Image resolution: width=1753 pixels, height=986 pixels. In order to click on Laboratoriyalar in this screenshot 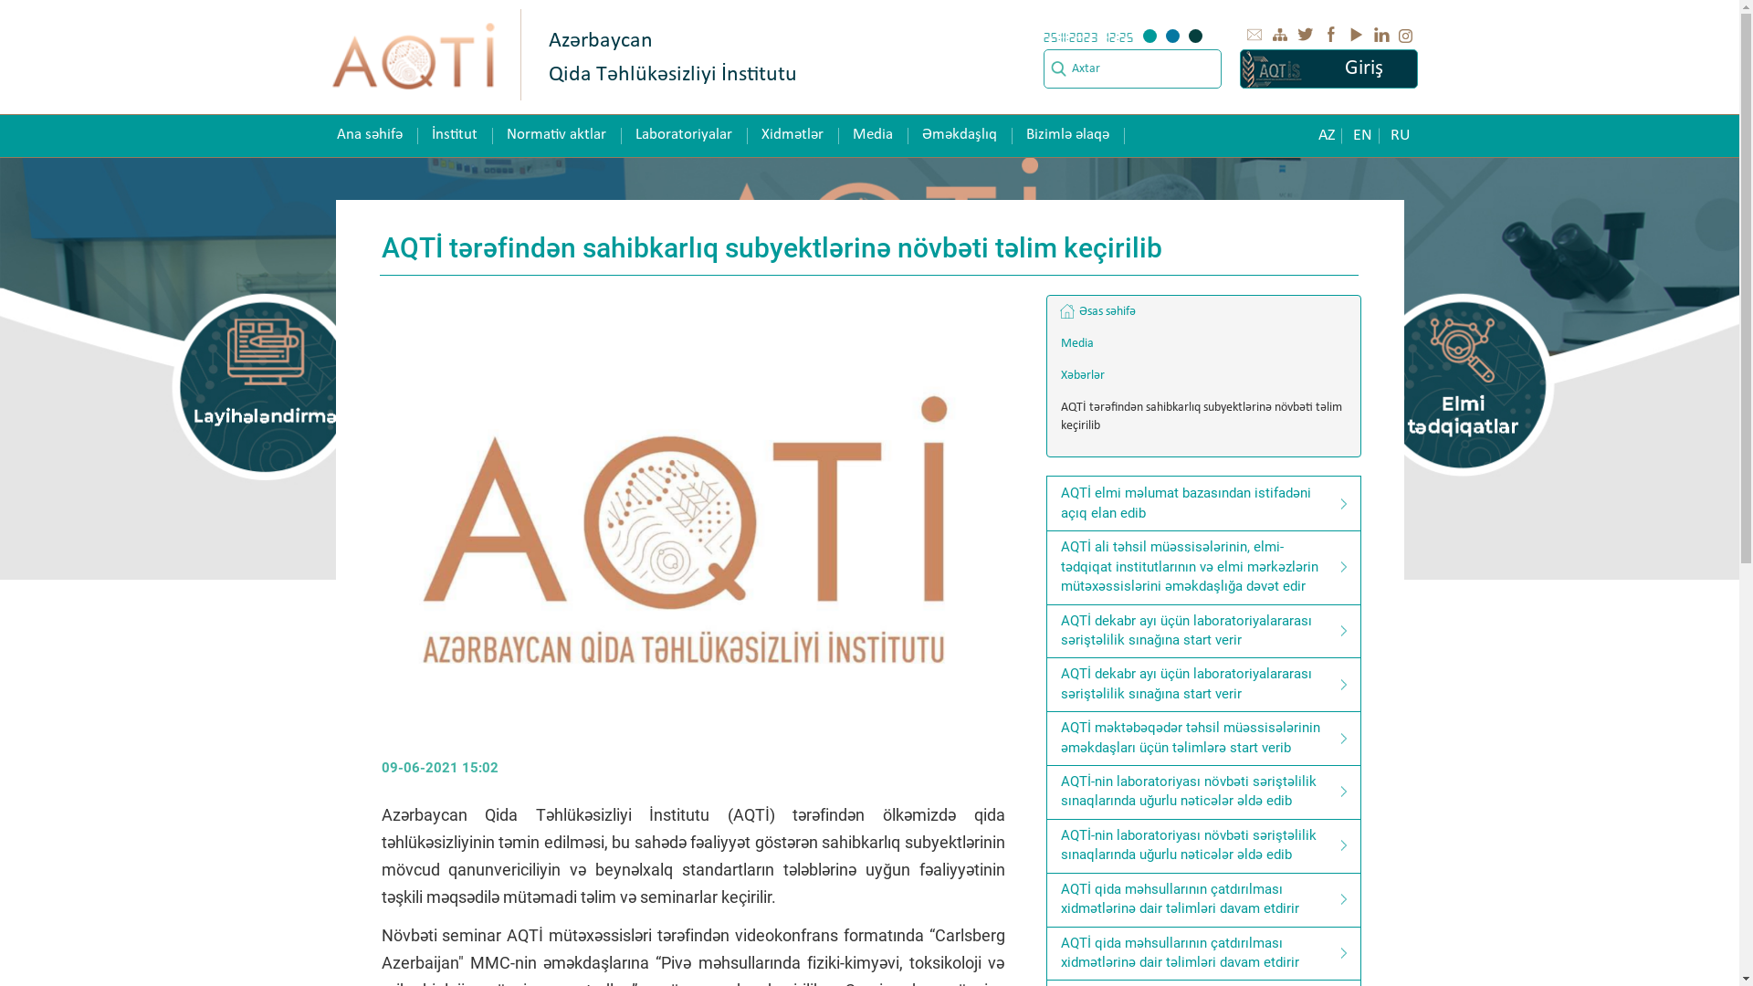, I will do `click(684, 135)`.